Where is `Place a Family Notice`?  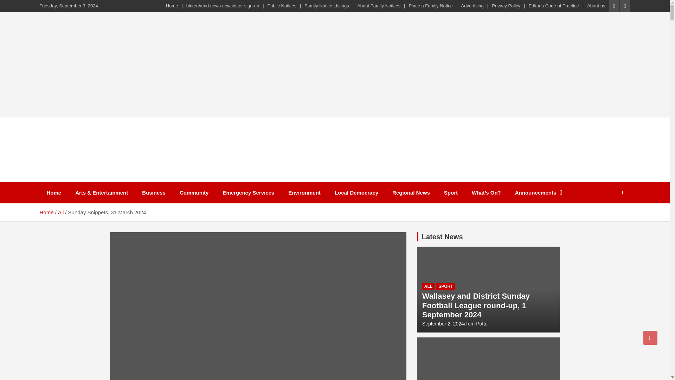 Place a Family Notice is located at coordinates (430, 6).